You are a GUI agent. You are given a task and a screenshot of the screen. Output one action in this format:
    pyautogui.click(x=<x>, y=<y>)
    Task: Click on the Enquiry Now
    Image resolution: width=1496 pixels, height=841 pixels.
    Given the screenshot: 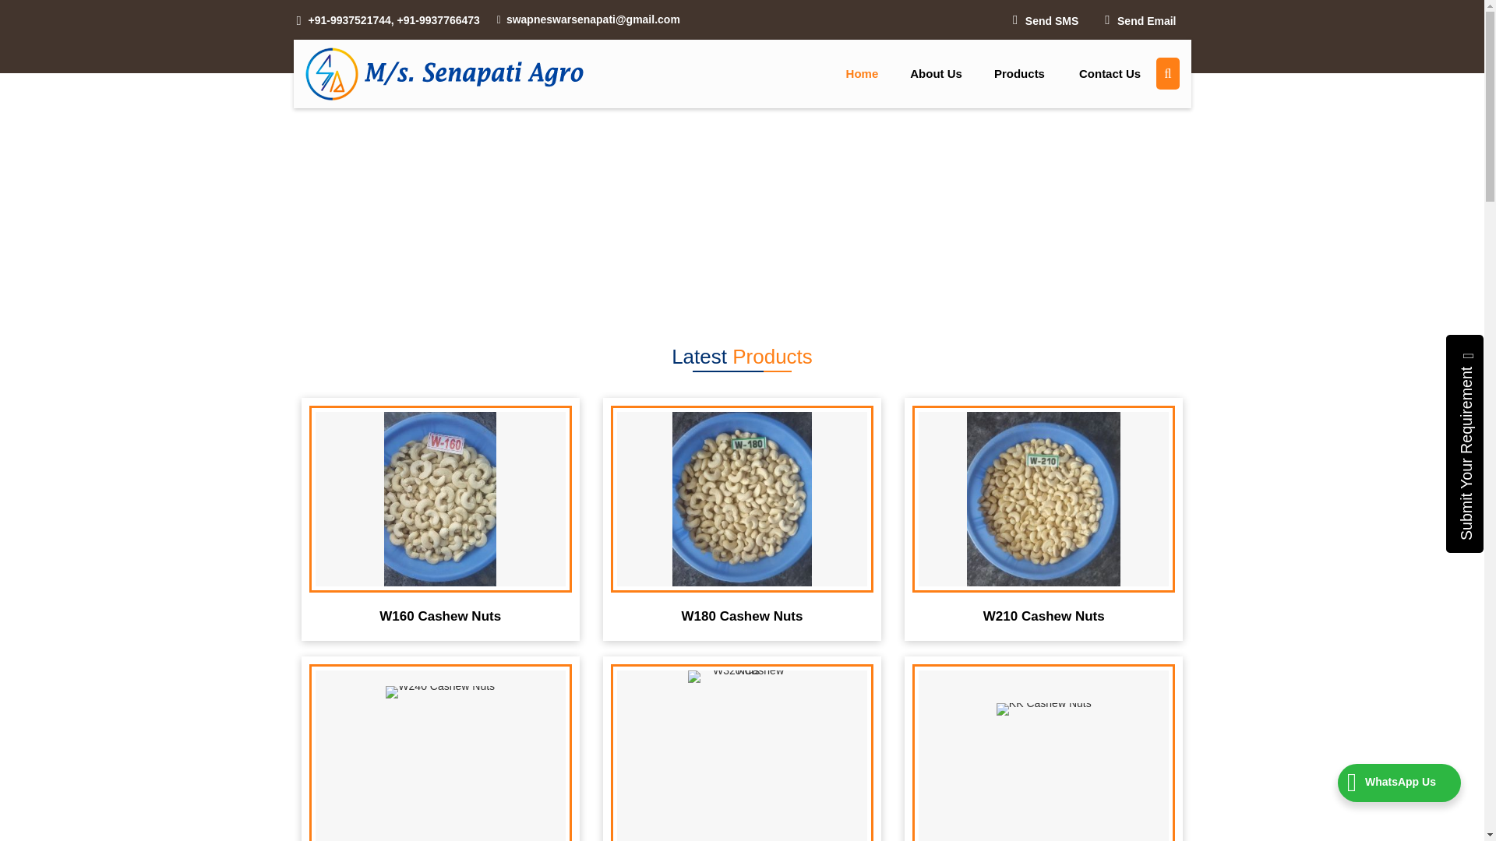 What is the action you would take?
    pyautogui.click(x=482, y=532)
    